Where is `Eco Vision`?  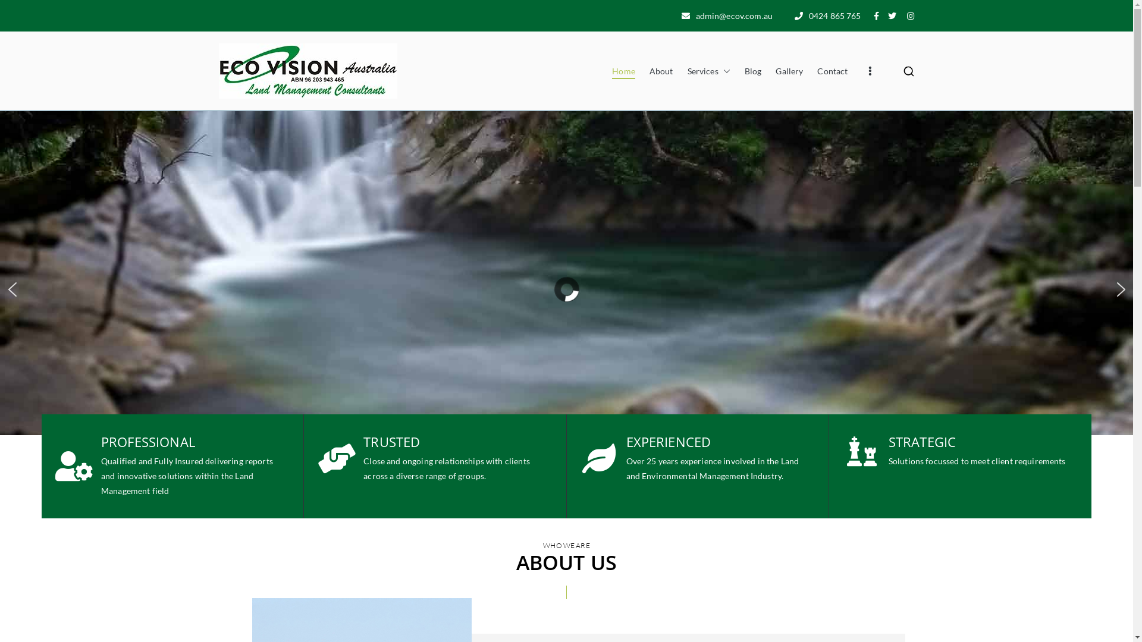 Eco Vision is located at coordinates (437, 80).